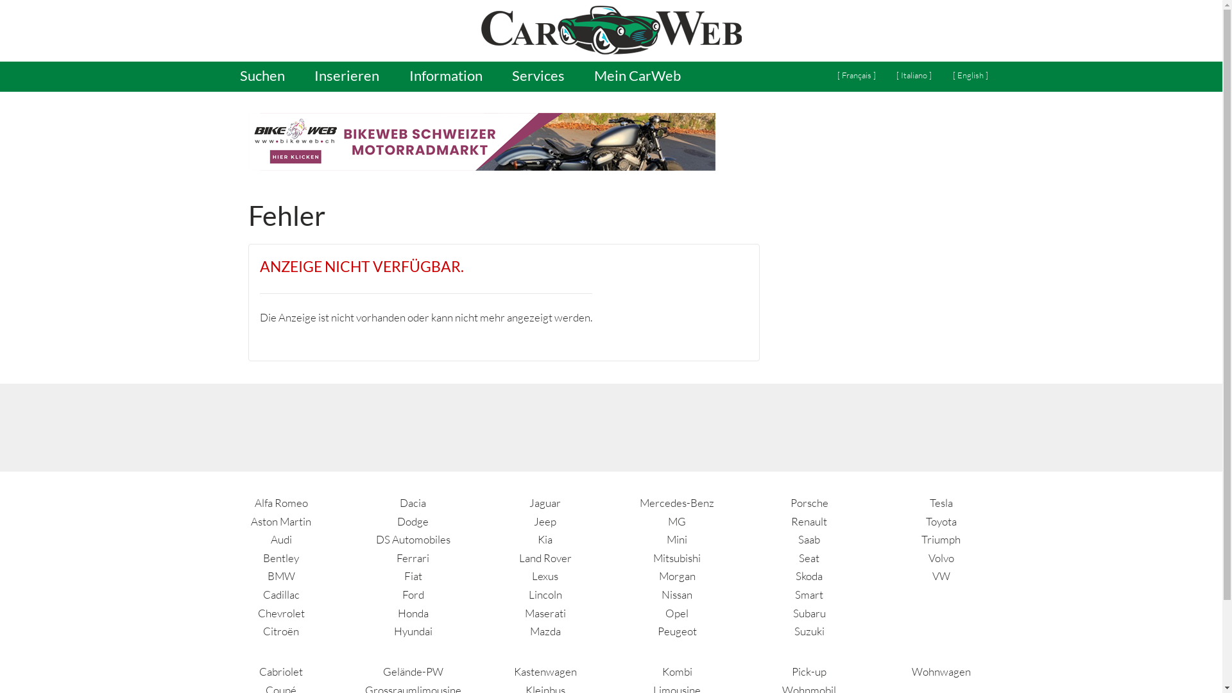  Describe the element at coordinates (413, 613) in the screenshot. I see `Honda` at that location.